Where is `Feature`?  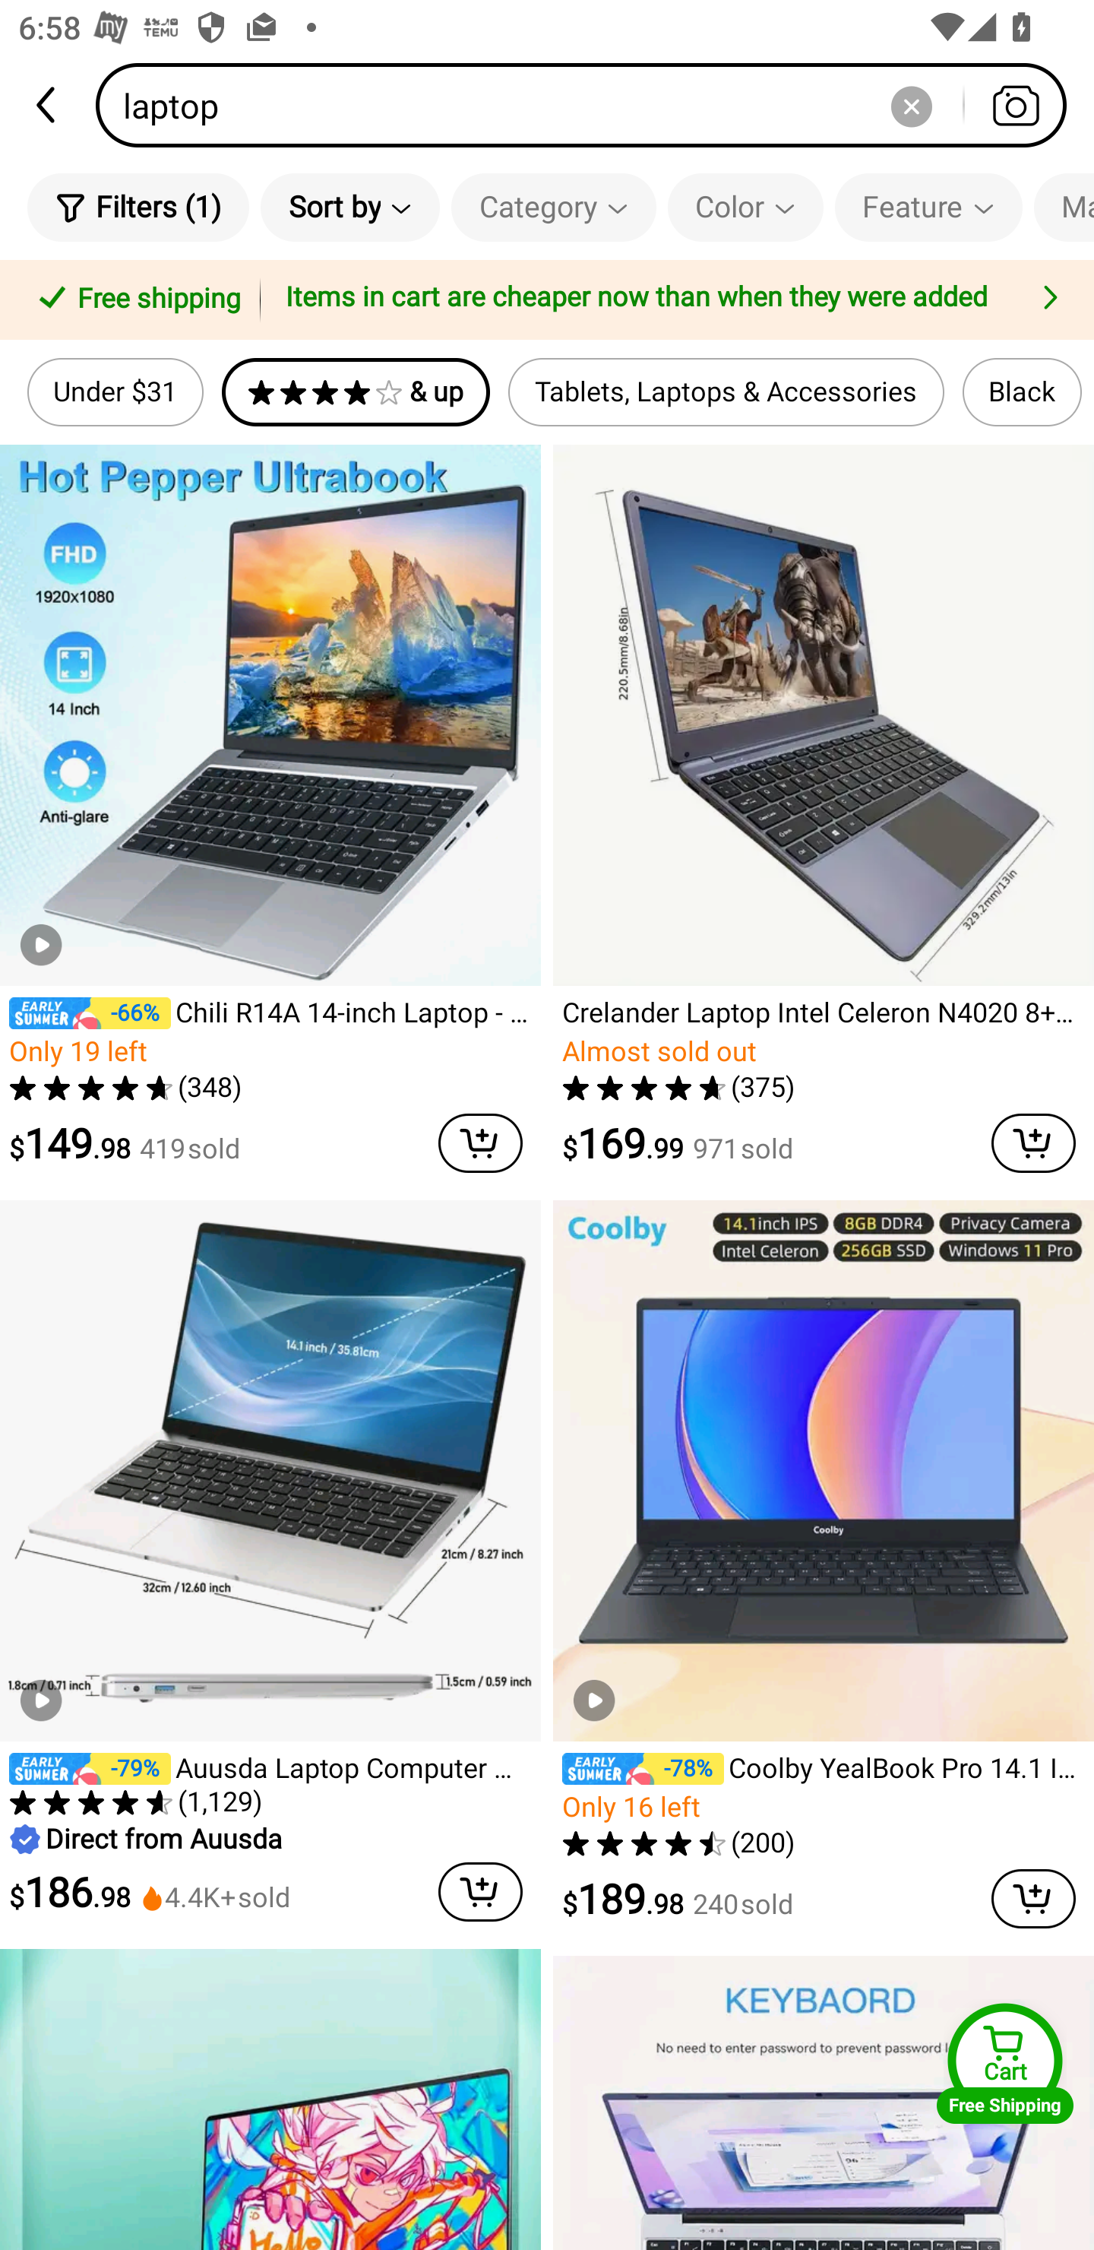
Feature is located at coordinates (928, 207).